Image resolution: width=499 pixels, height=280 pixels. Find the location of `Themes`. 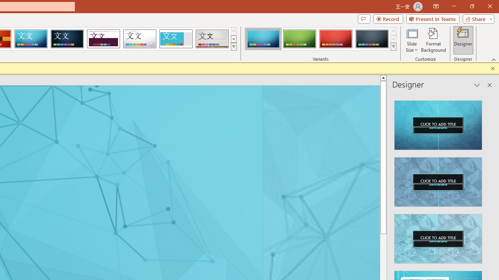

Themes is located at coordinates (233, 47).